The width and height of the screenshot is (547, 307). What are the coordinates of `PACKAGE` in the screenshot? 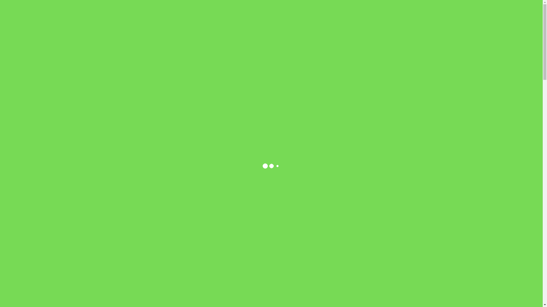 It's located at (326, 29).